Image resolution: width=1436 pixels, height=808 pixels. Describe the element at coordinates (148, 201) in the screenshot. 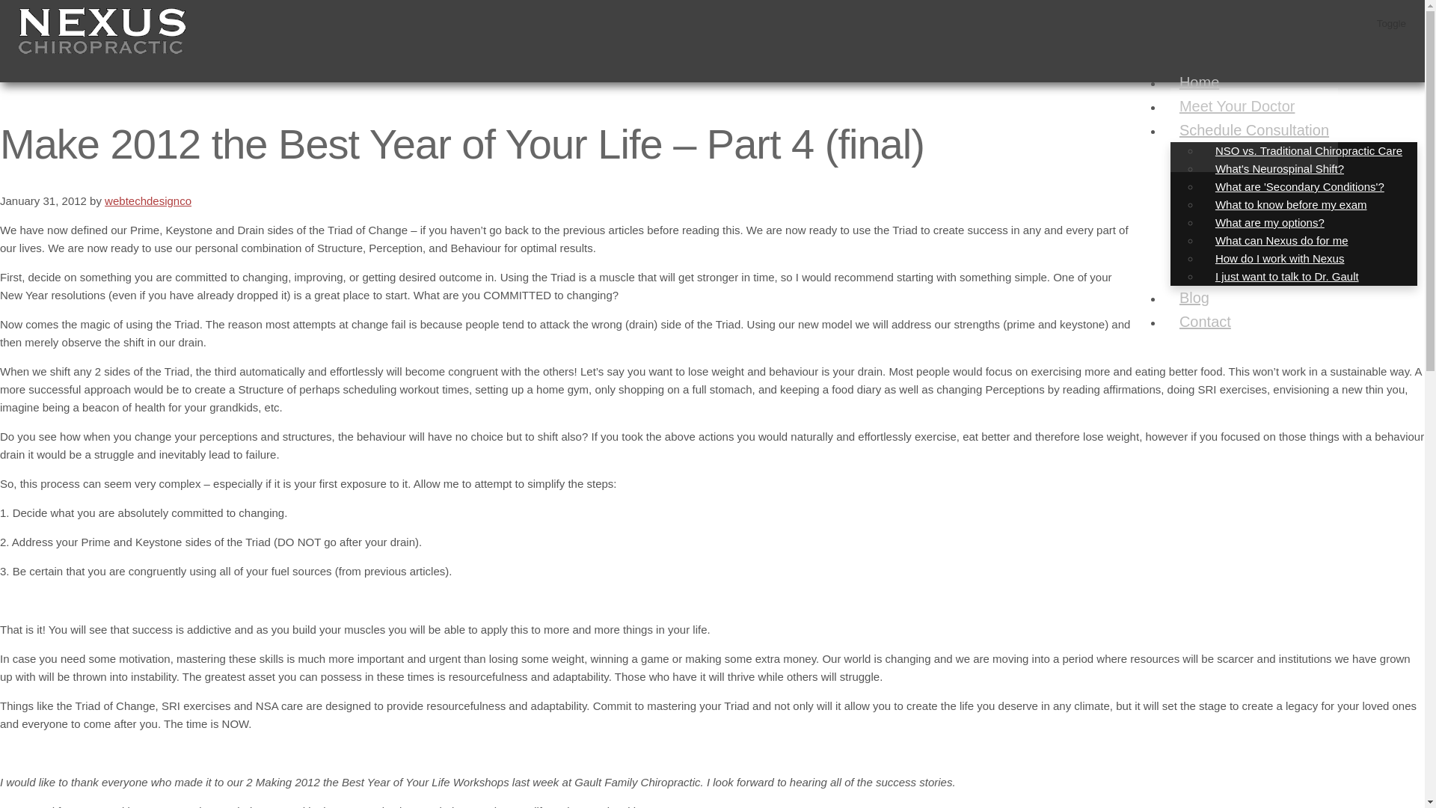

I see `Posts by webtechdesignco` at that location.